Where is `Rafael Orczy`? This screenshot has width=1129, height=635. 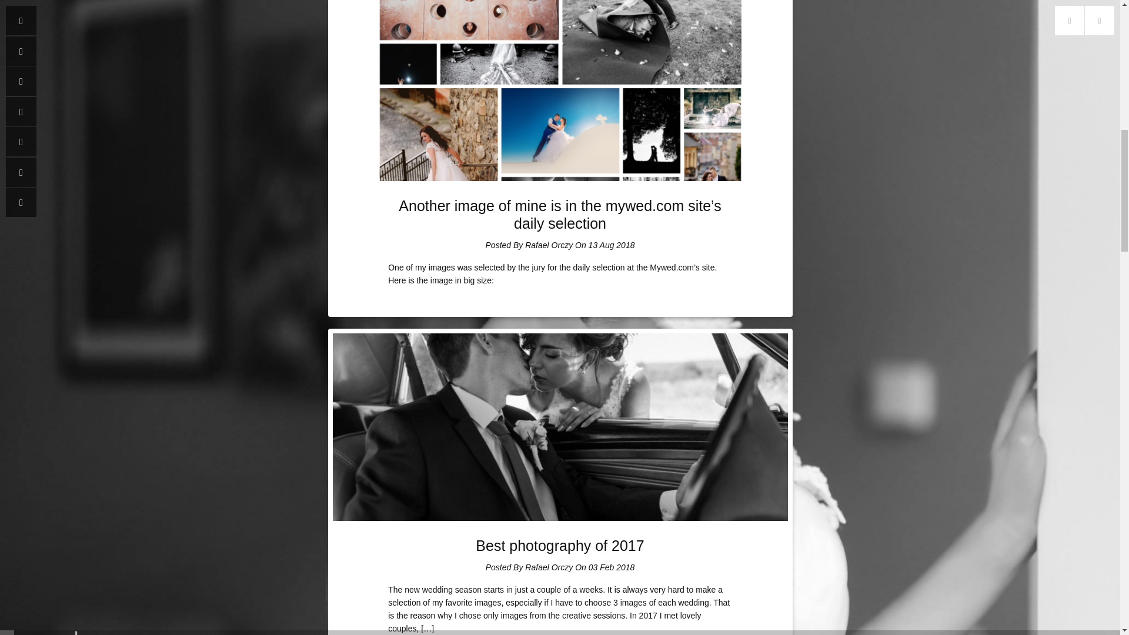 Rafael Orczy is located at coordinates (548, 245).